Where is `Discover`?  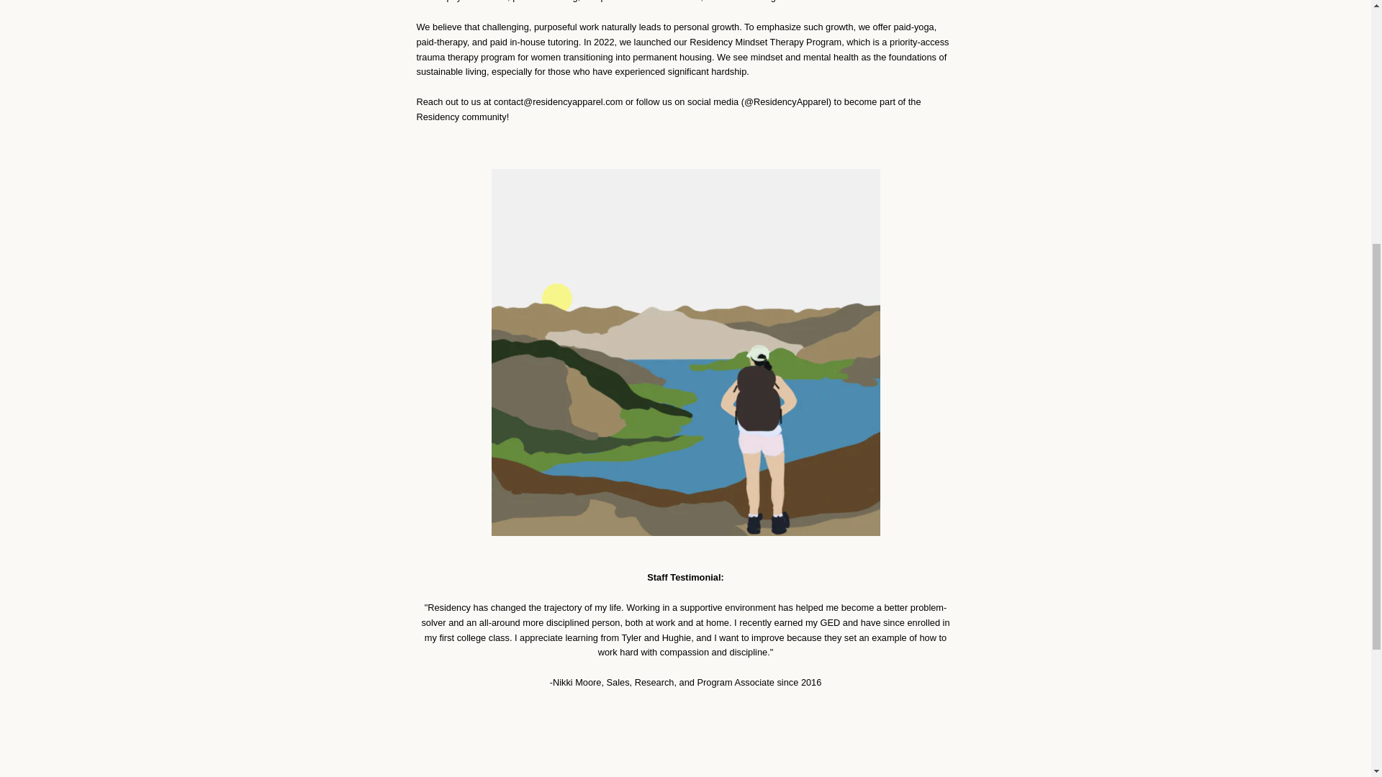 Discover is located at coordinates (938, 269).